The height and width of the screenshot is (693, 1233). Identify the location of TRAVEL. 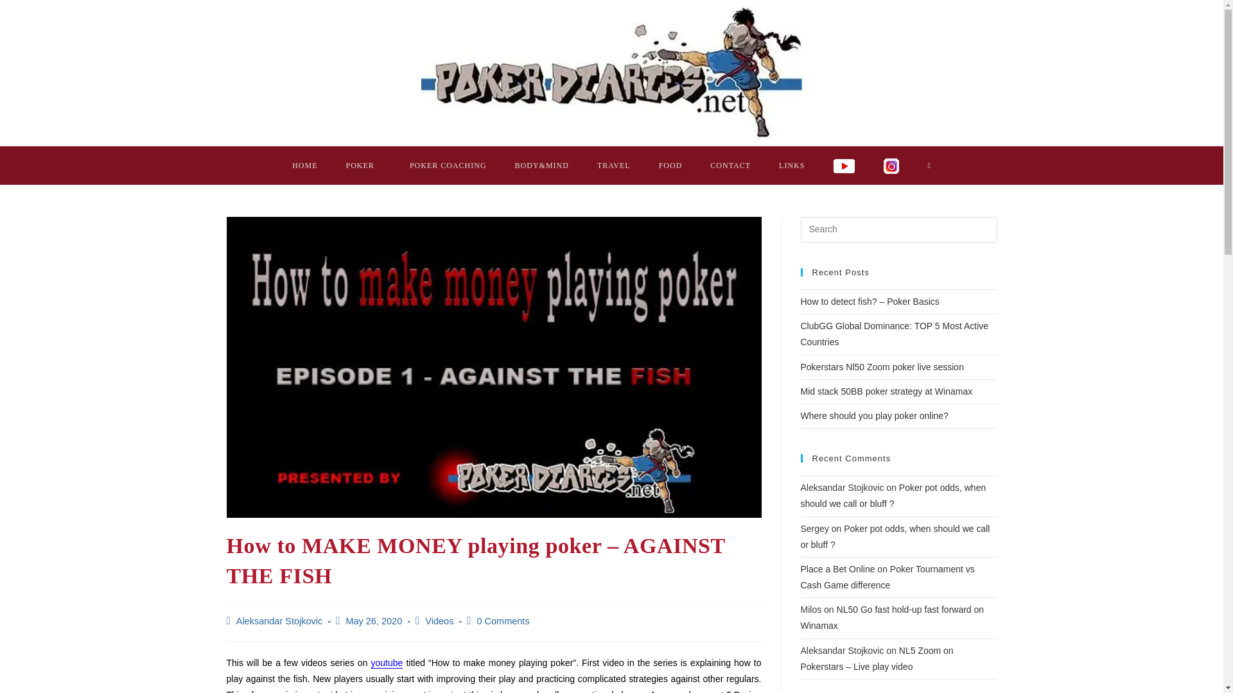
(614, 166).